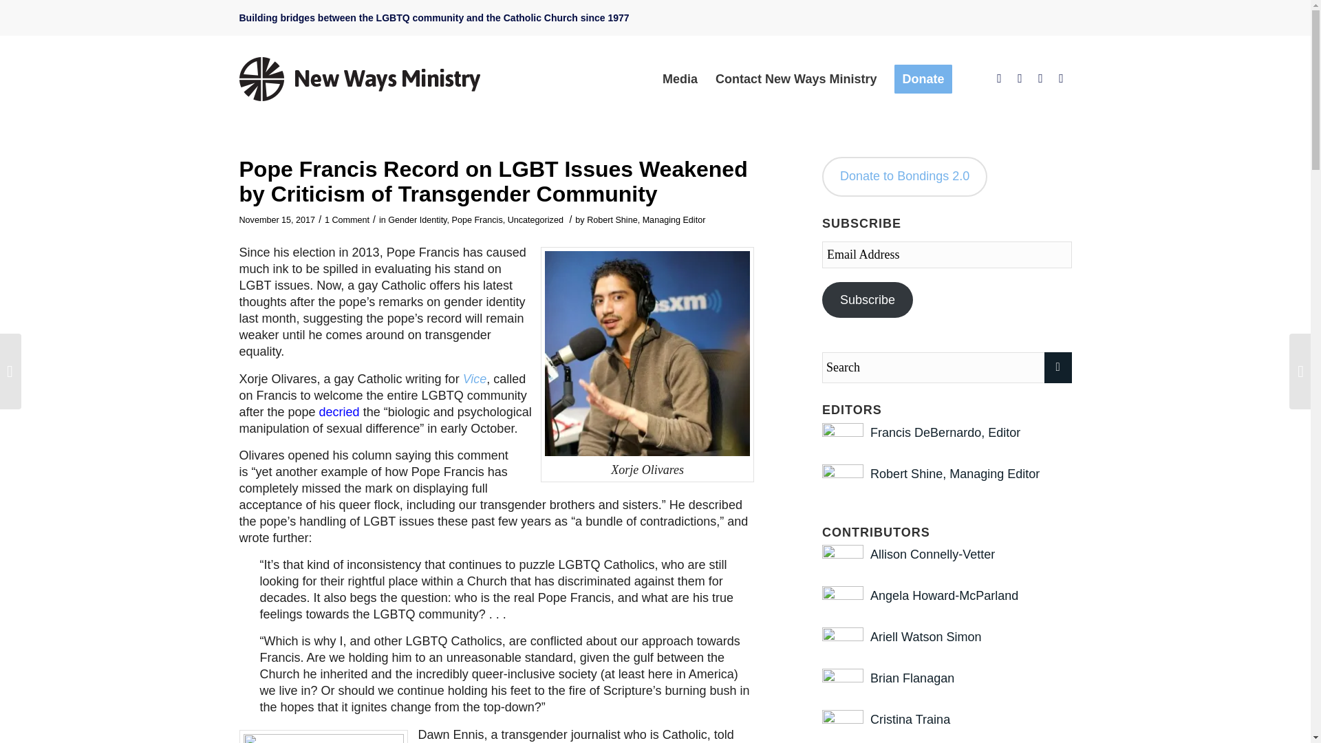 This screenshot has height=743, width=1321. What do you see at coordinates (475, 378) in the screenshot?
I see `Vice` at bounding box center [475, 378].